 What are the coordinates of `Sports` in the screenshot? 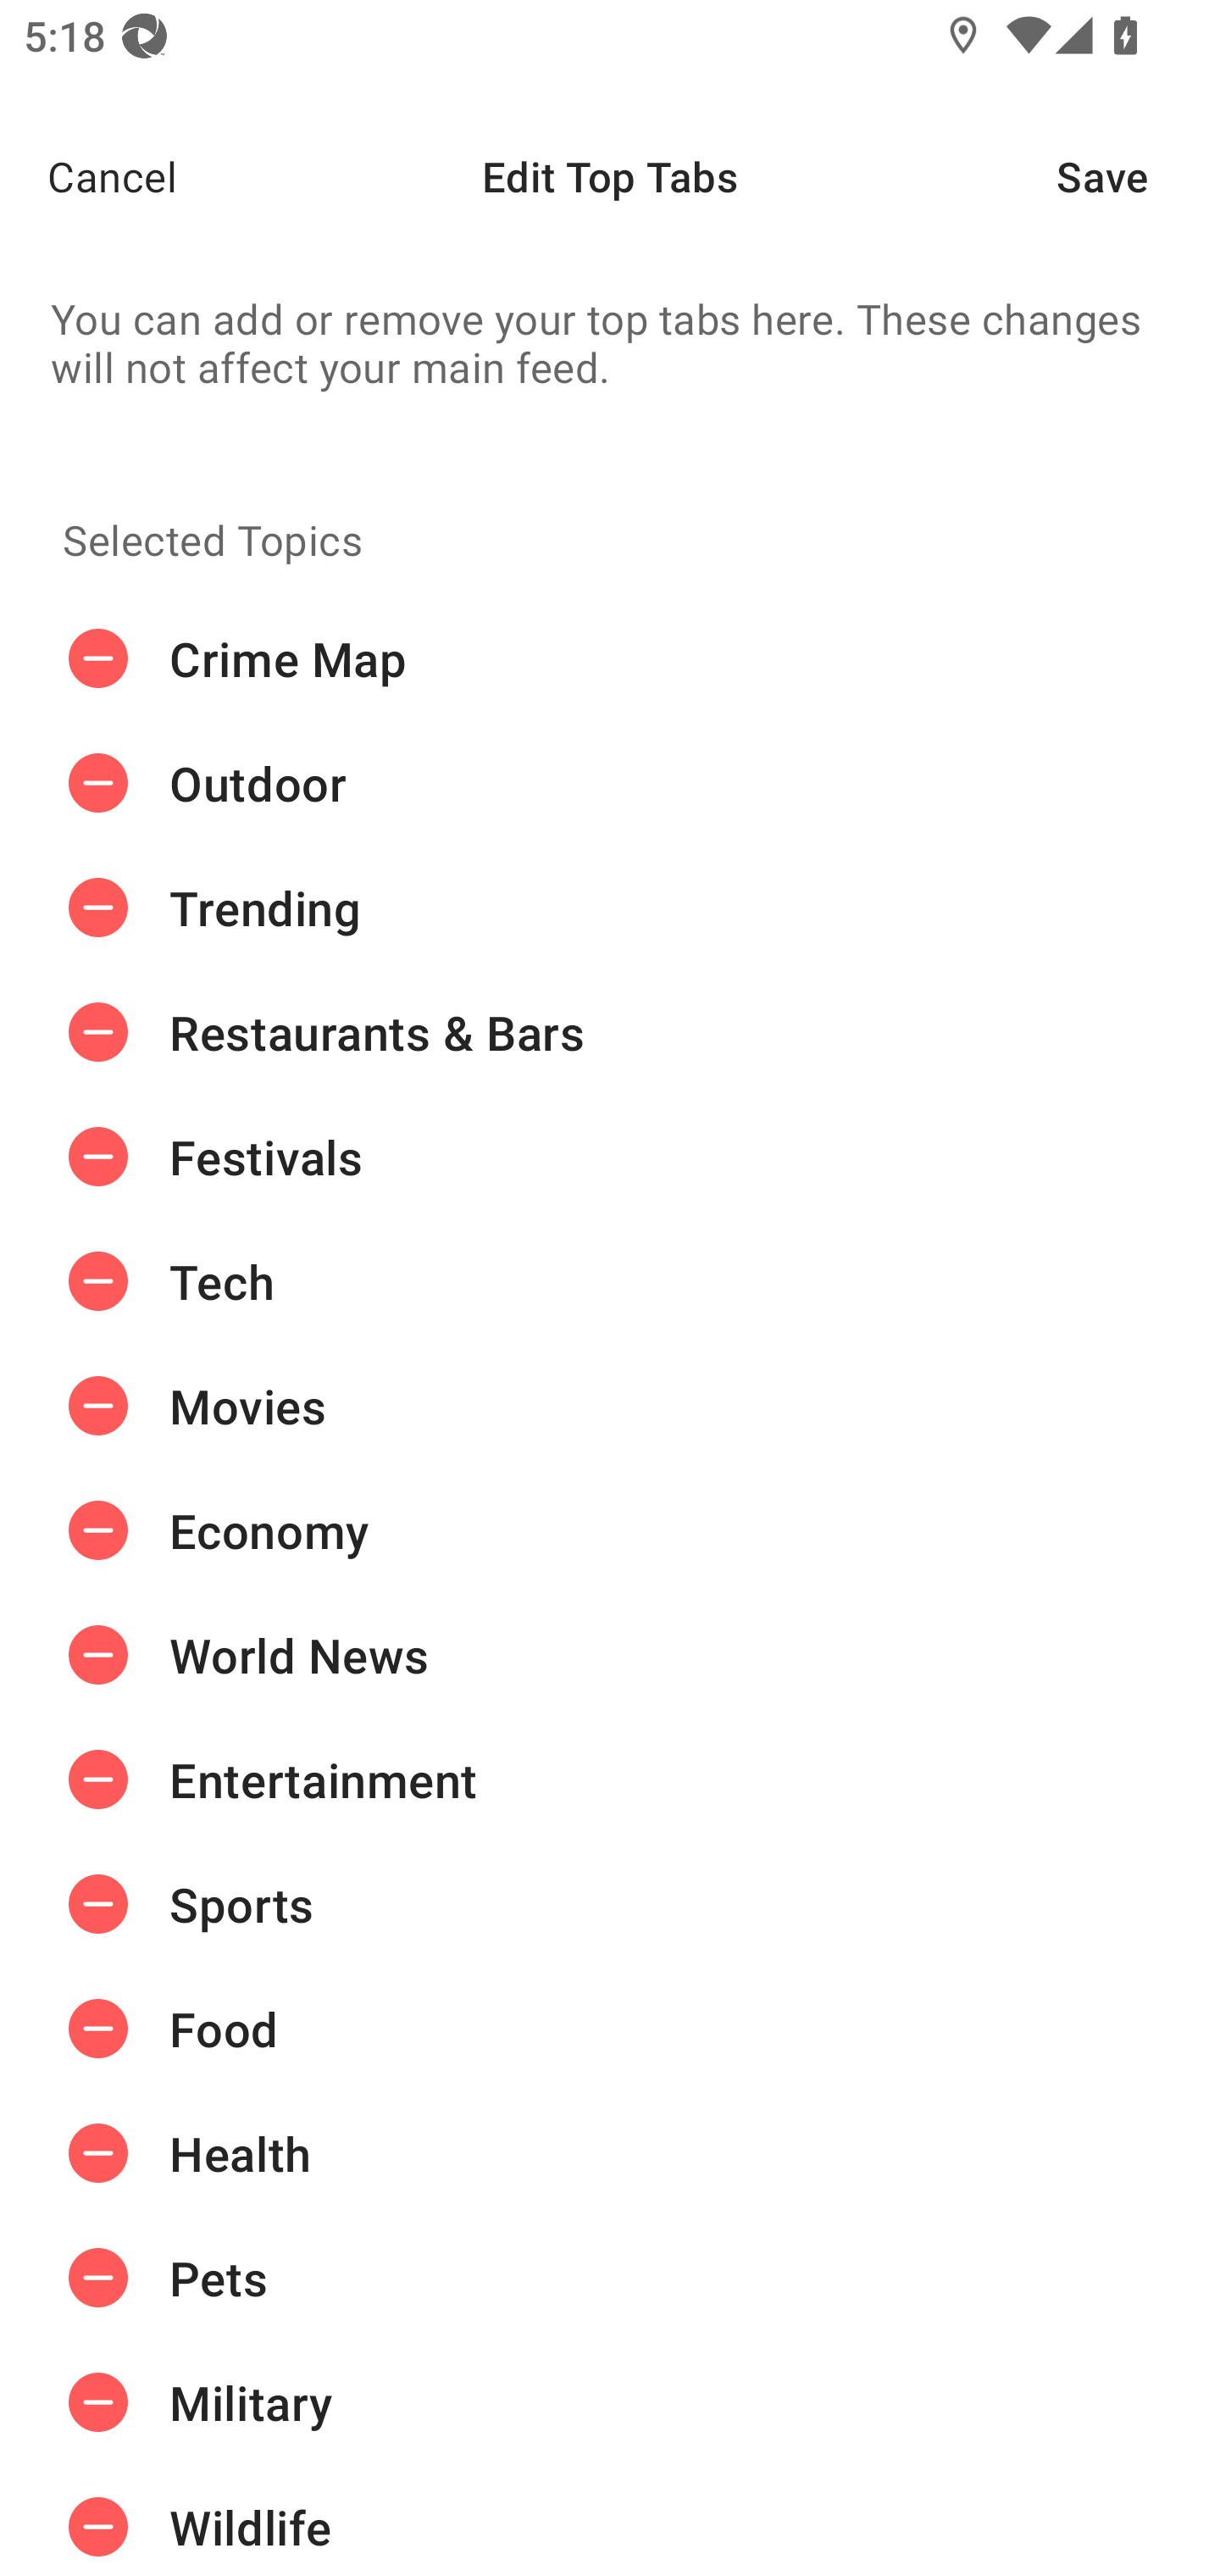 It's located at (610, 1903).